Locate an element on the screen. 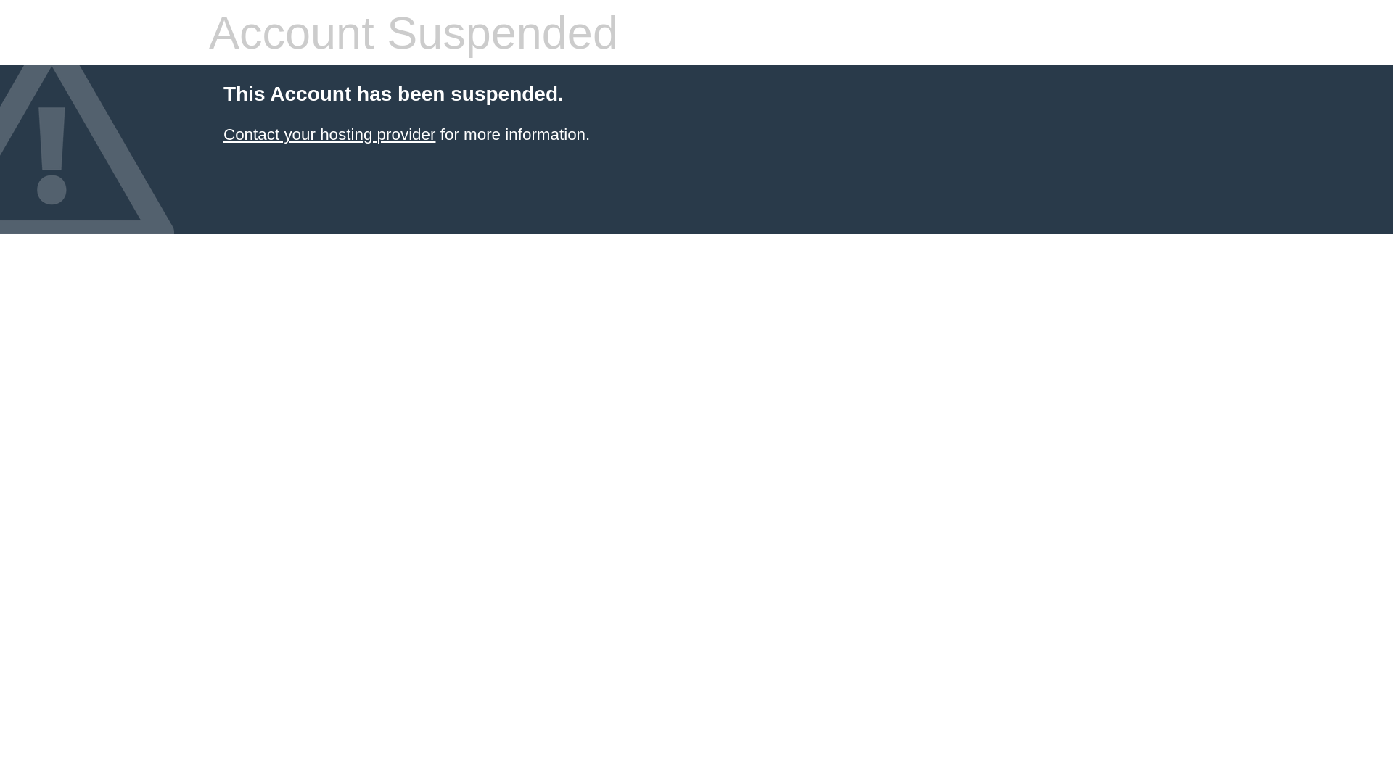 The image size is (1393, 783). Contact your hosting provider is located at coordinates (329, 135).